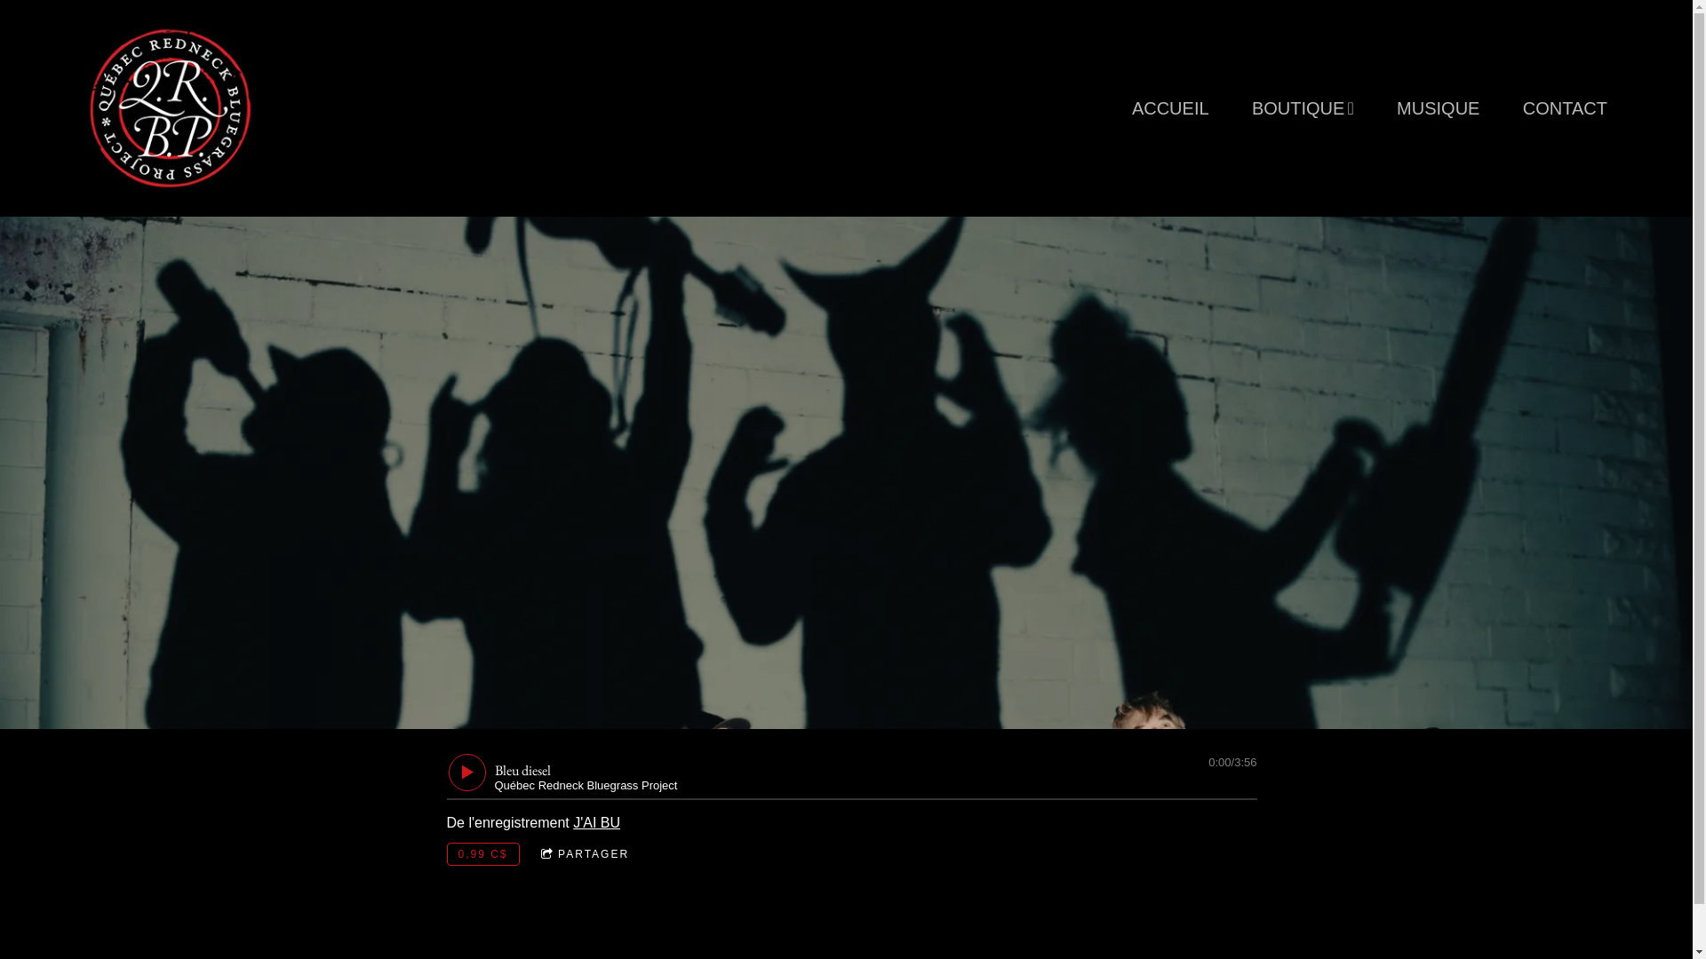 The image size is (1706, 959). Describe the element at coordinates (585, 854) in the screenshot. I see `PARTAGER` at that location.